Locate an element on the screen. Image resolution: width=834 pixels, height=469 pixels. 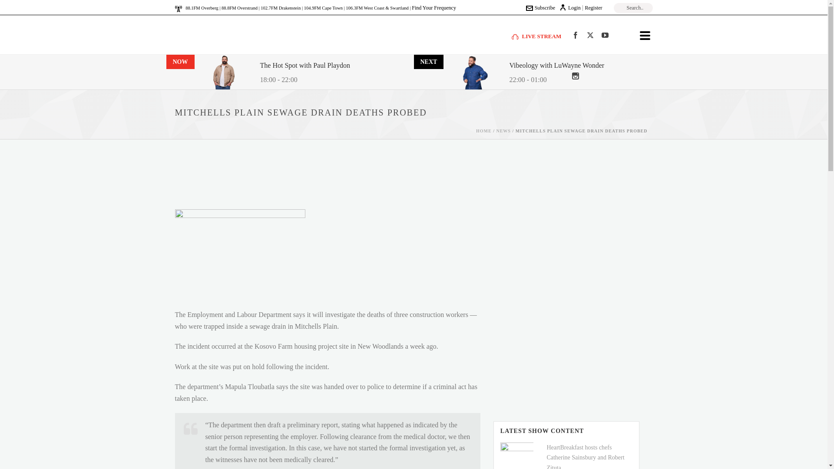
LIVE STREAM is located at coordinates (536, 36).